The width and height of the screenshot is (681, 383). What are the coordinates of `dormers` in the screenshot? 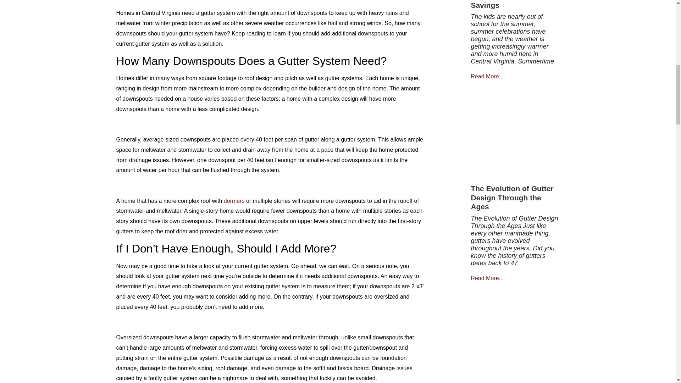 It's located at (234, 201).